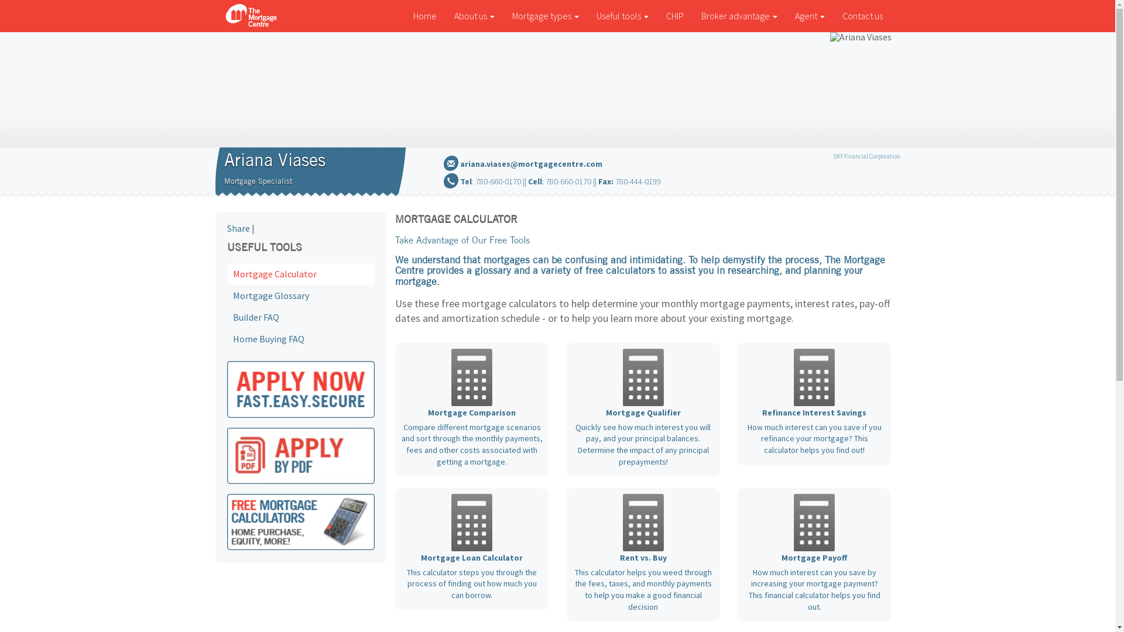  I want to click on About us, so click(474, 16).